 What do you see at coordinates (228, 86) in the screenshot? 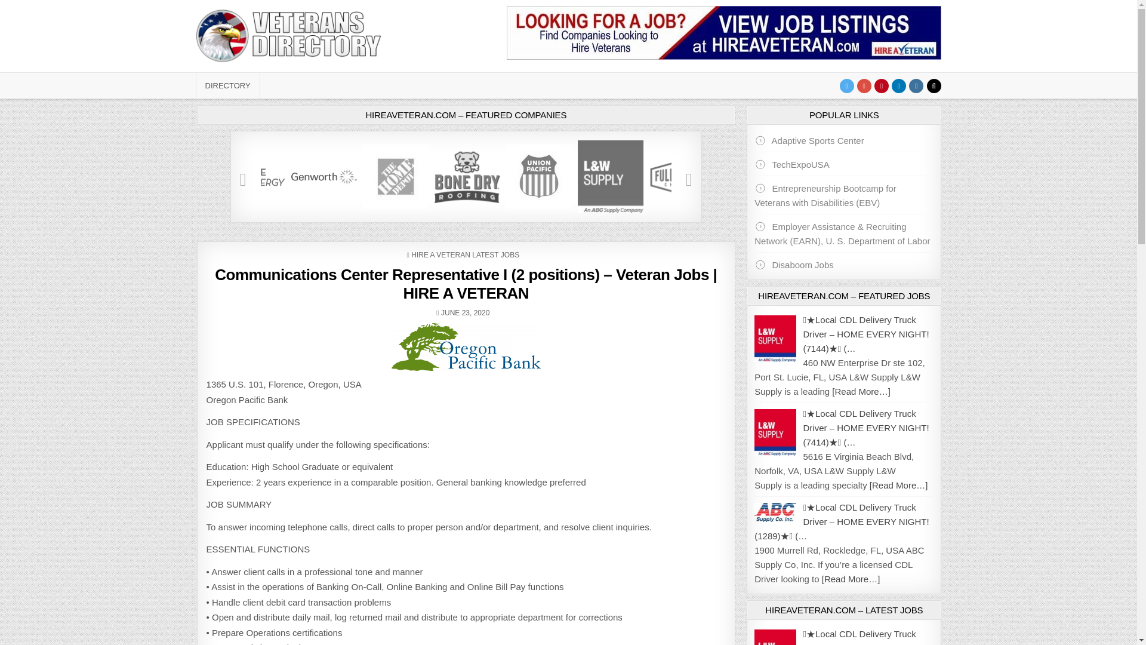
I see `DIRECTORY` at bounding box center [228, 86].